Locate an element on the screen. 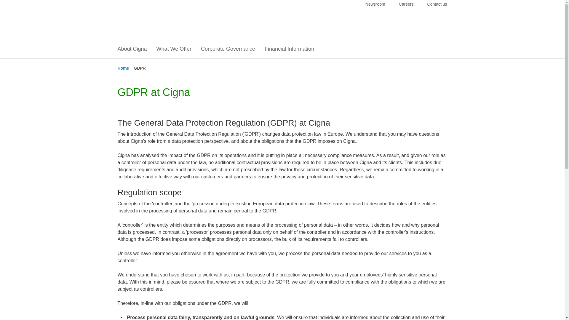 This screenshot has width=569, height=320. Financial Information is located at coordinates (289, 49).